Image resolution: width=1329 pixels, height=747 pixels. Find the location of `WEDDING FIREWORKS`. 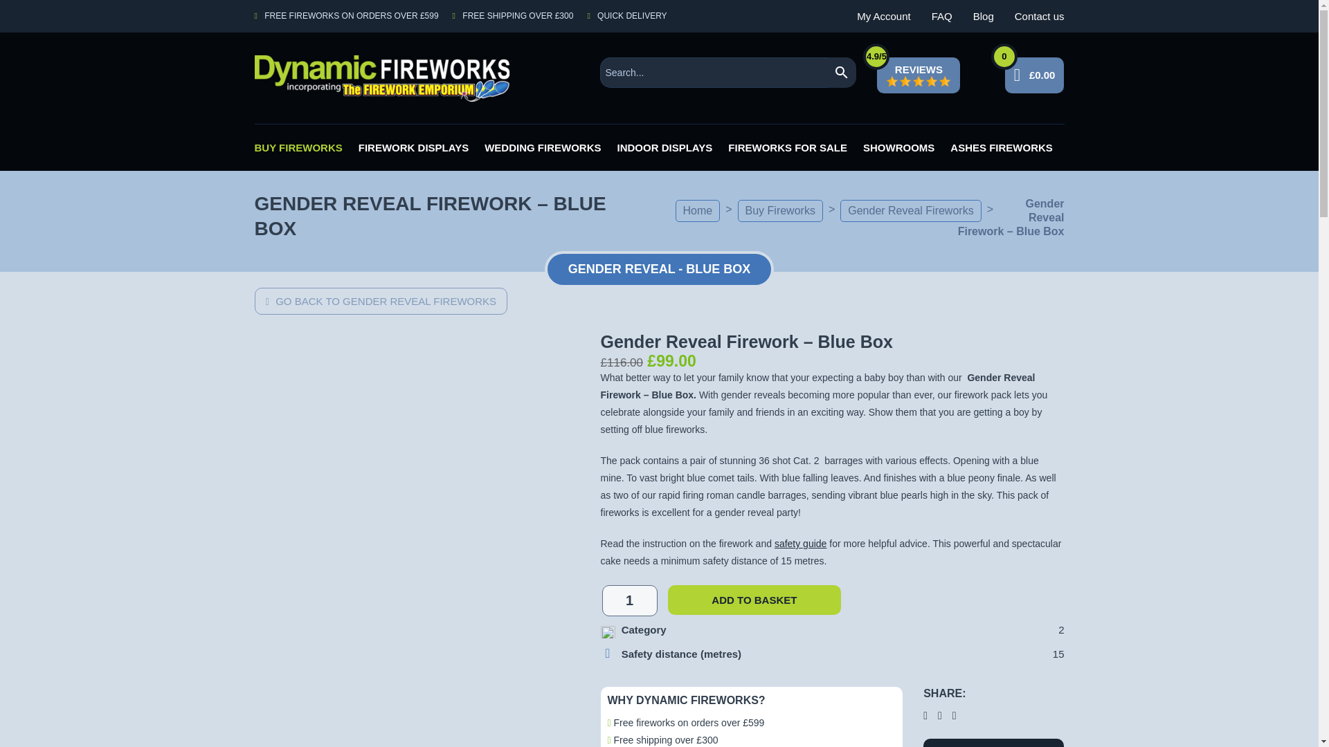

WEDDING FIREWORKS is located at coordinates (543, 148).